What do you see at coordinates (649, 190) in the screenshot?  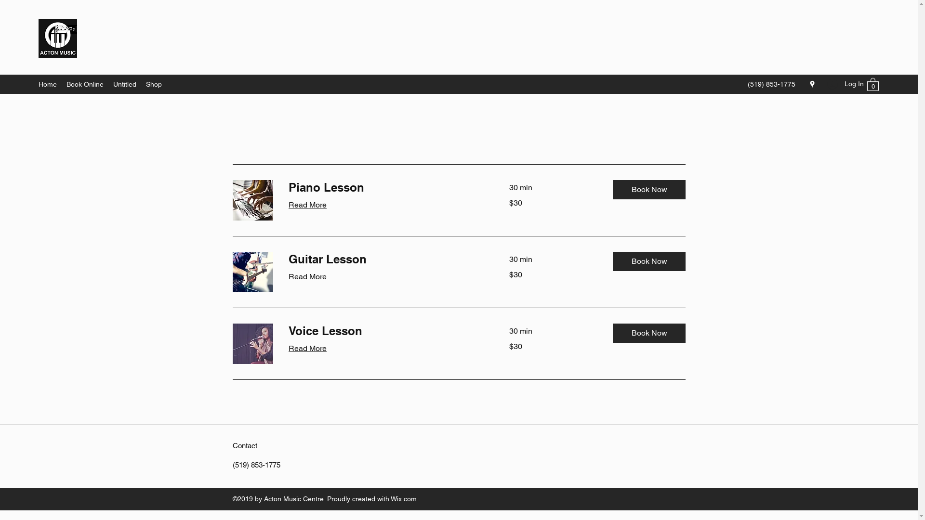 I see `Book Now` at bounding box center [649, 190].